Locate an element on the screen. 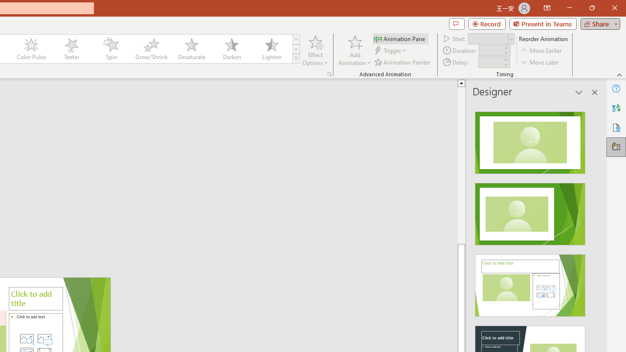  Design Idea is located at coordinates (530, 282).